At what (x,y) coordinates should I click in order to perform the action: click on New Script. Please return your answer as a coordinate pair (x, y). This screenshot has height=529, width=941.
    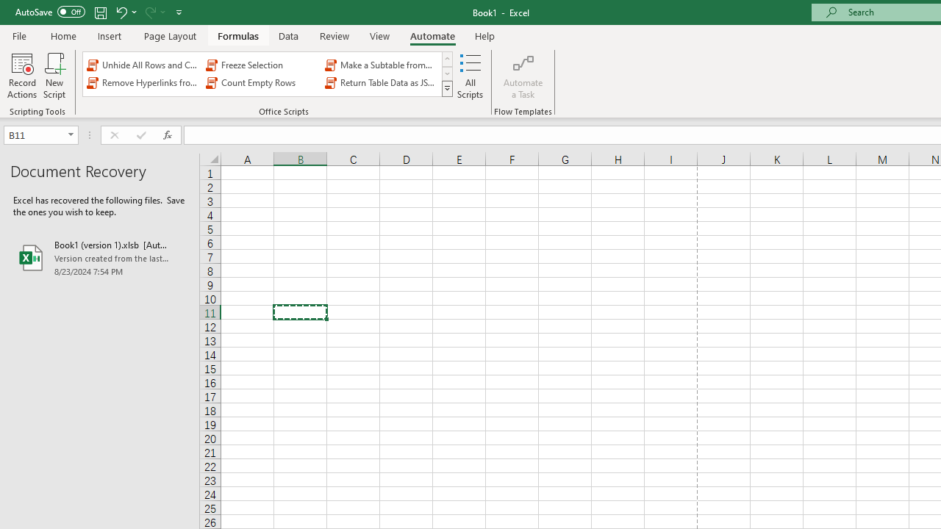
    Looking at the image, I should click on (54, 75).